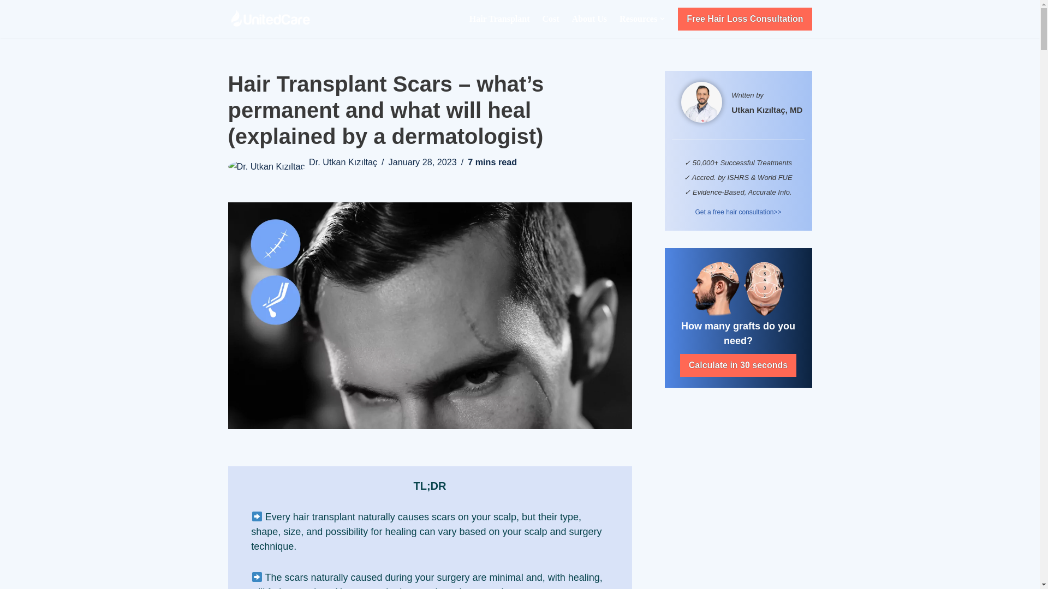 The image size is (1048, 589). What do you see at coordinates (638, 19) in the screenshot?
I see `Resources` at bounding box center [638, 19].